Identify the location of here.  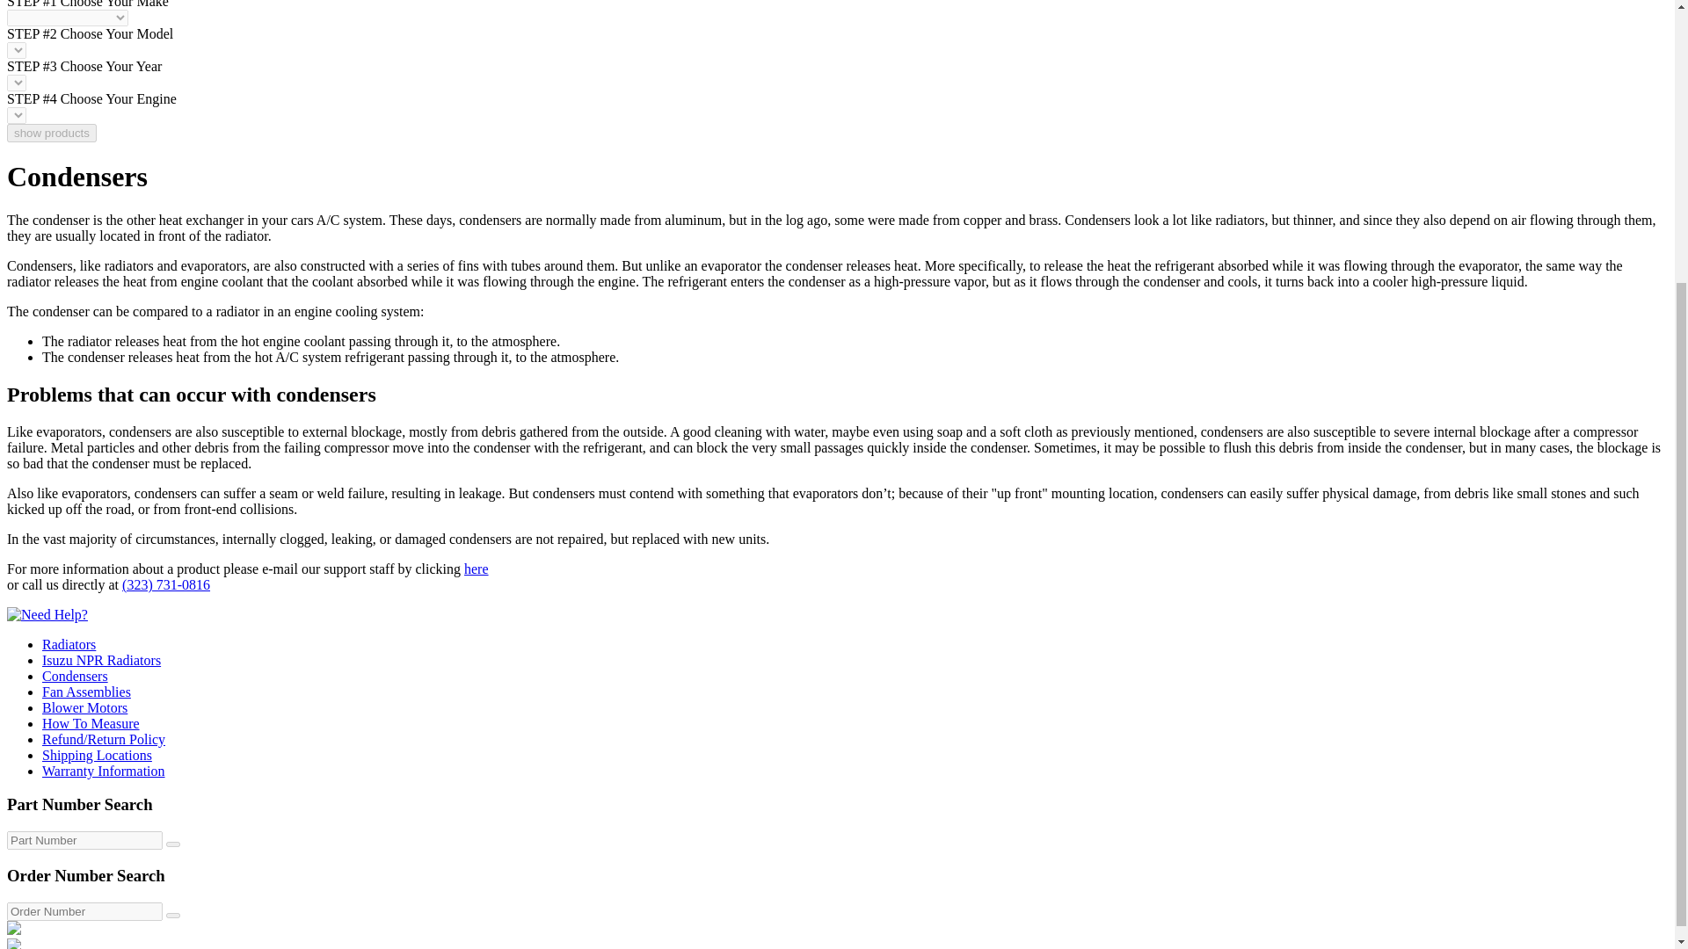
(477, 569).